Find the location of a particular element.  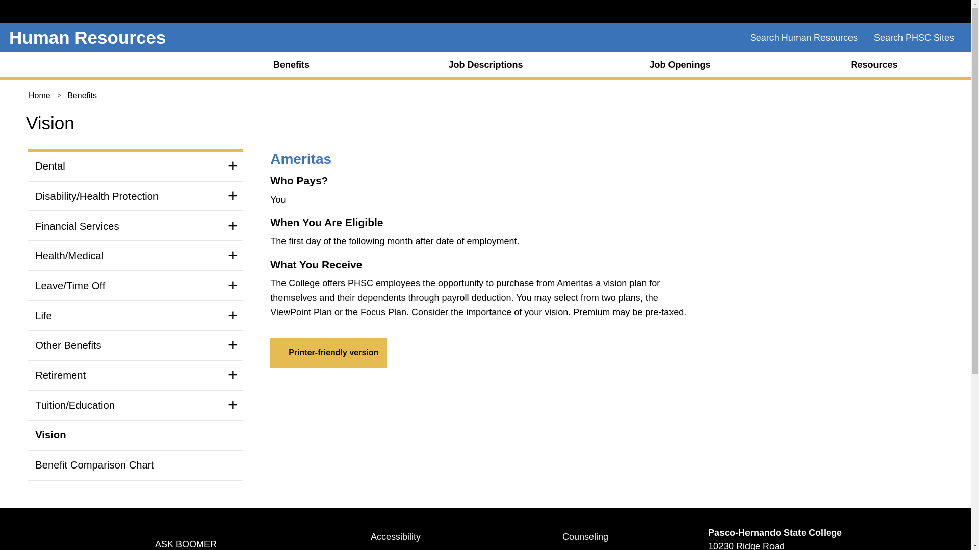

Printer-friendly version is located at coordinates (328, 353).